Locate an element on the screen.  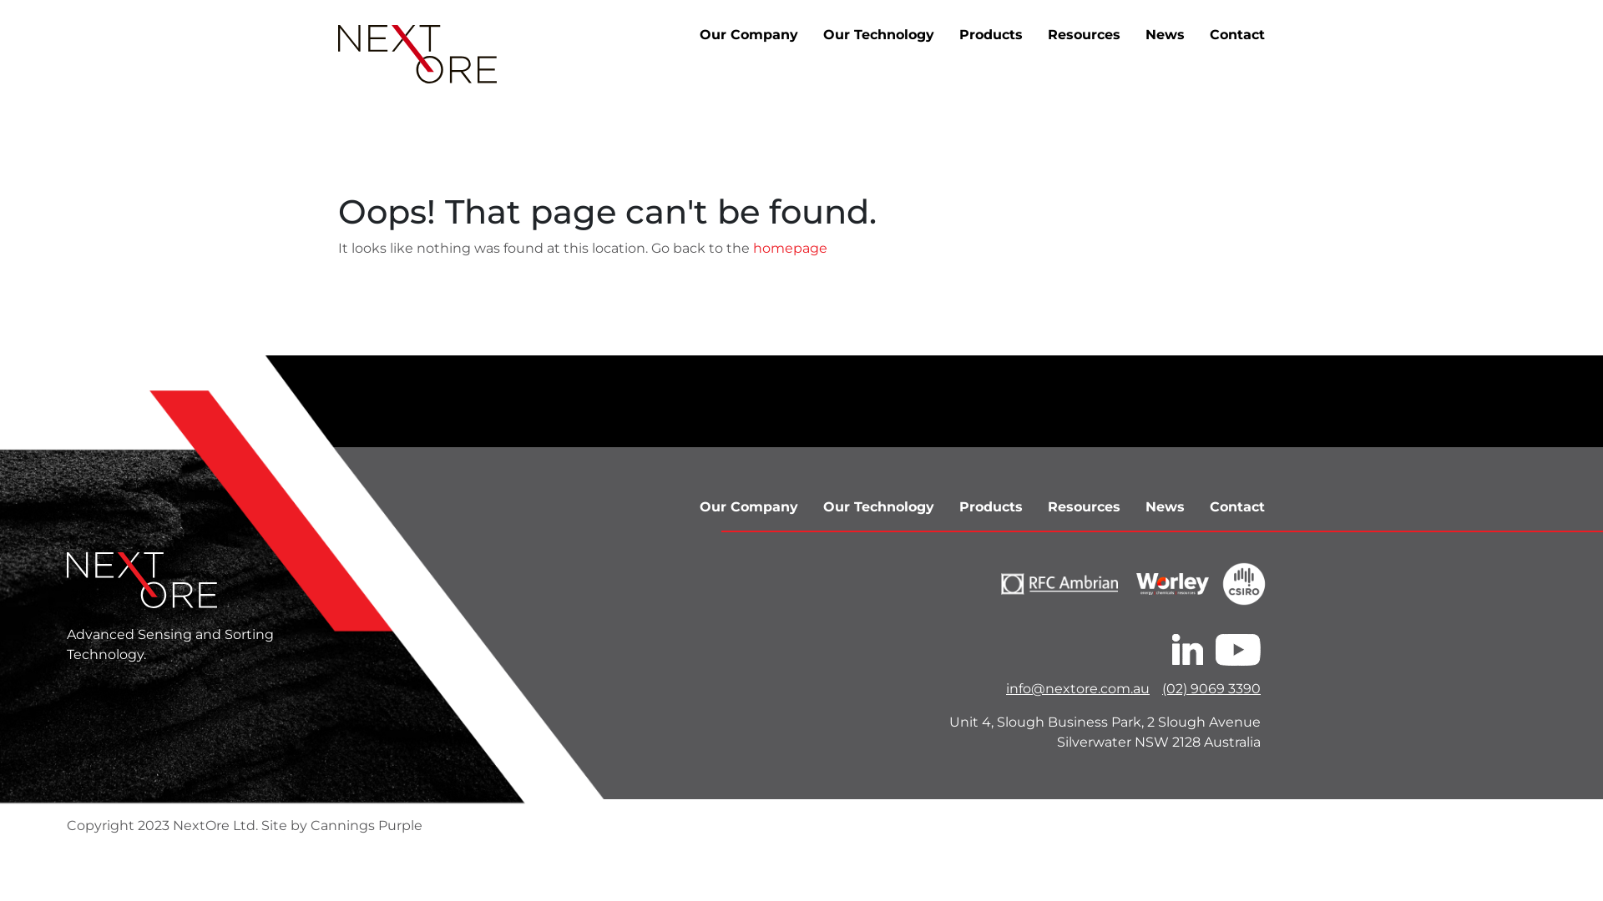
Our Company is located at coordinates (749, 507).